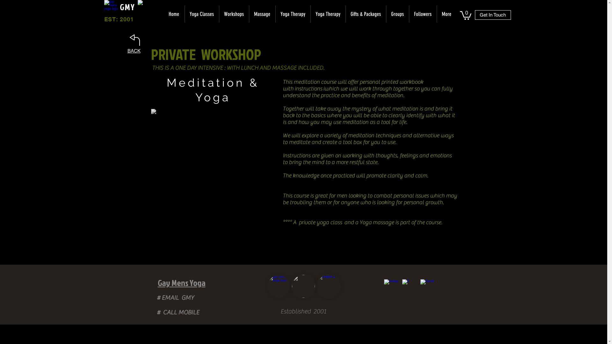 The width and height of the screenshot is (612, 344). Describe the element at coordinates (328, 14) in the screenshot. I see `Yoga Therapy` at that location.